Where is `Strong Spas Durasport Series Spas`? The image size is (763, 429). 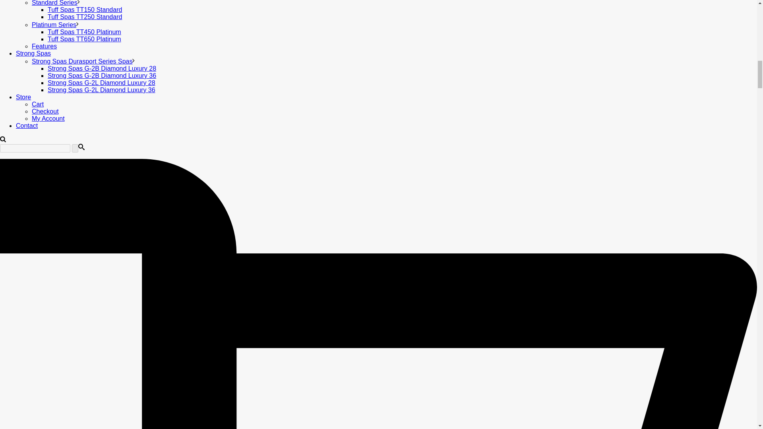 Strong Spas Durasport Series Spas is located at coordinates (82, 61).